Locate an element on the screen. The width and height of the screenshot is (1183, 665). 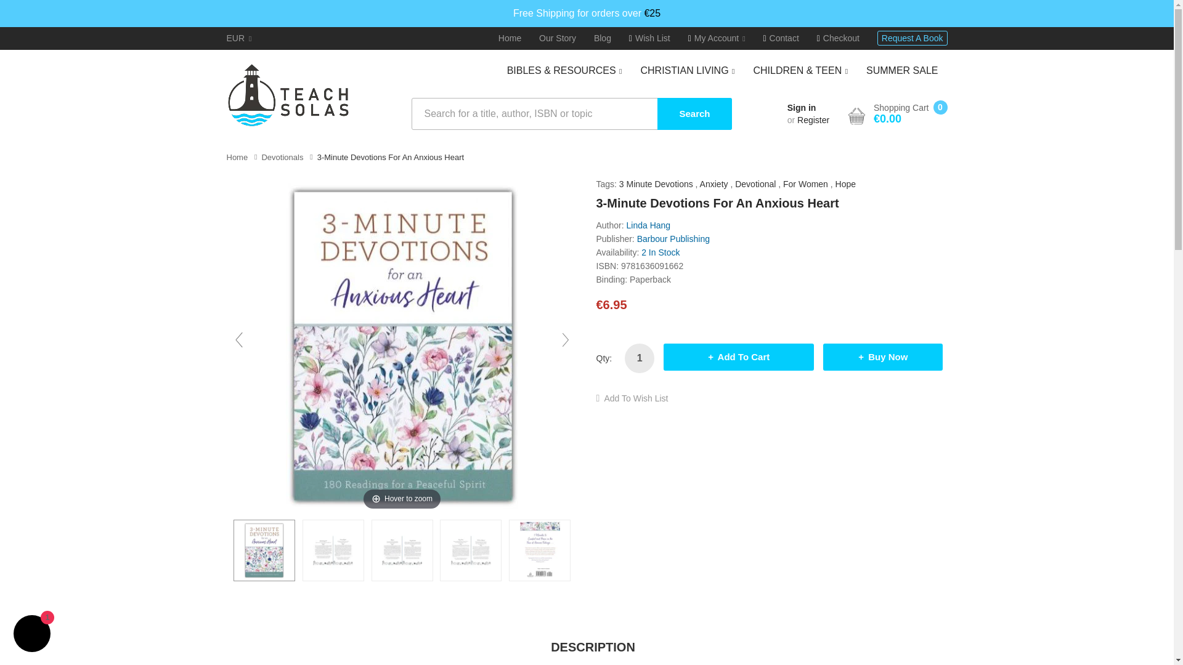
Barbour Publishing is located at coordinates (673, 239).